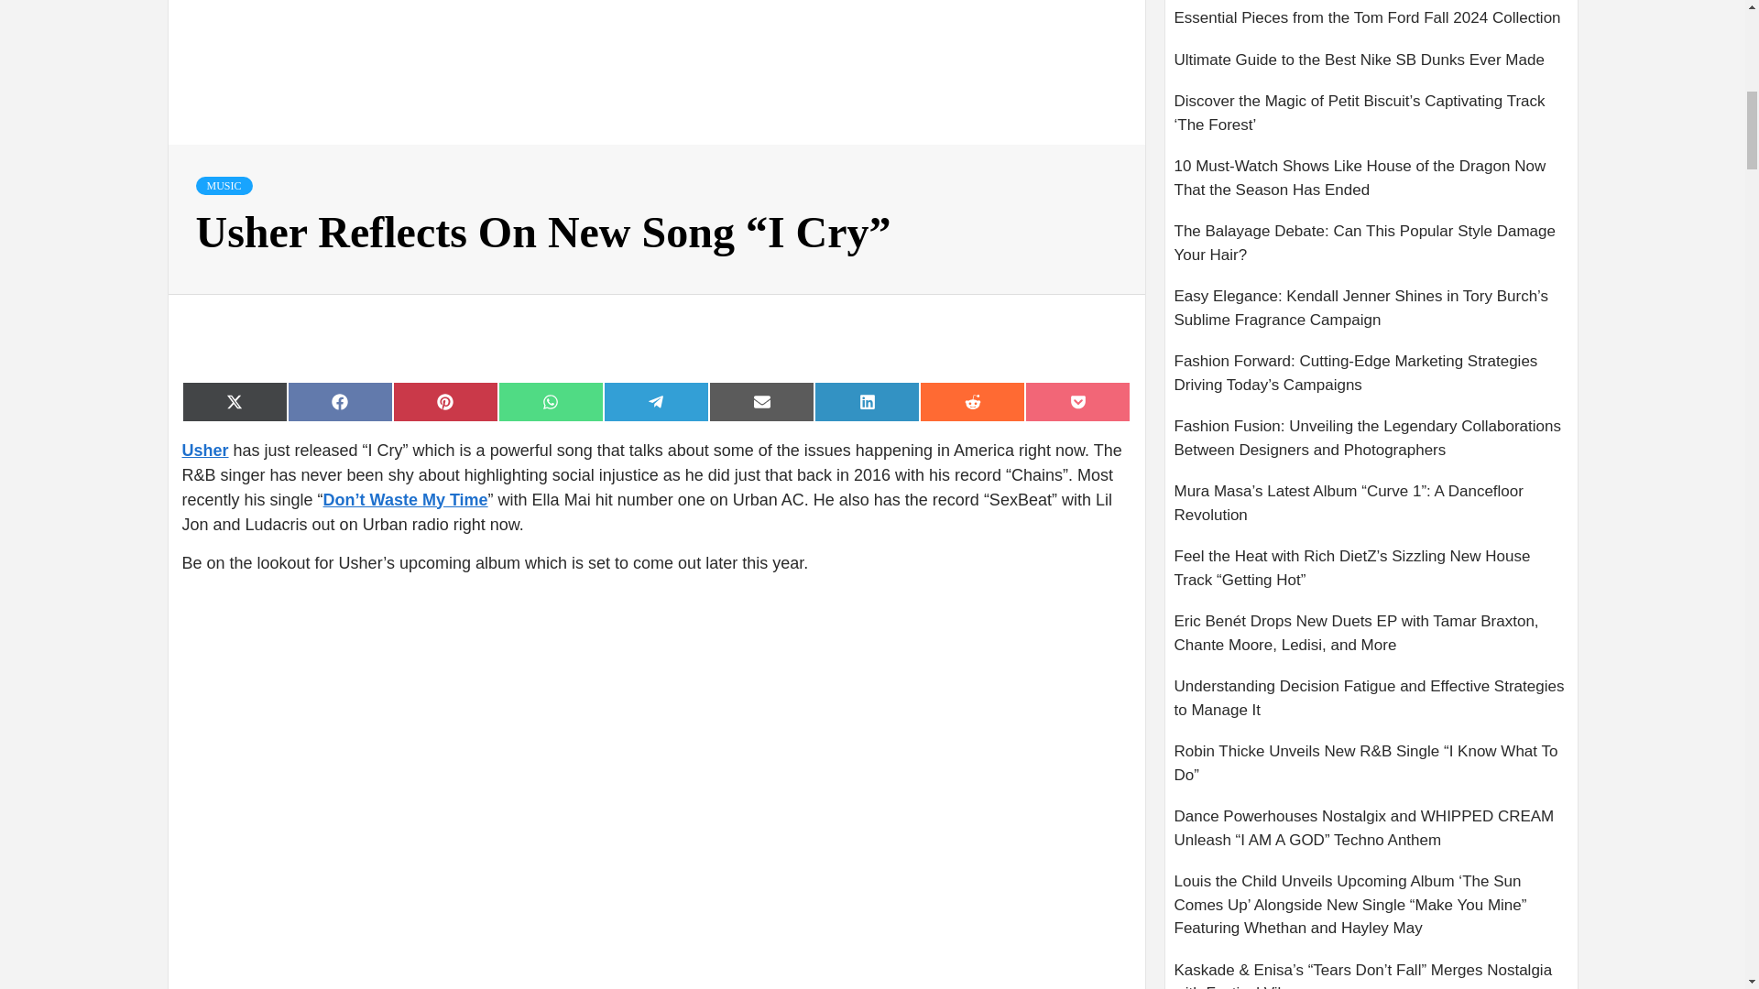  Describe the element at coordinates (1077, 401) in the screenshot. I see `Share on Pocket` at that location.